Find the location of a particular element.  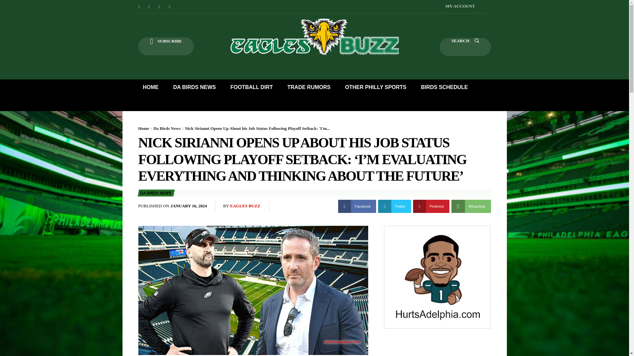

Subscribe is located at coordinates (166, 46).